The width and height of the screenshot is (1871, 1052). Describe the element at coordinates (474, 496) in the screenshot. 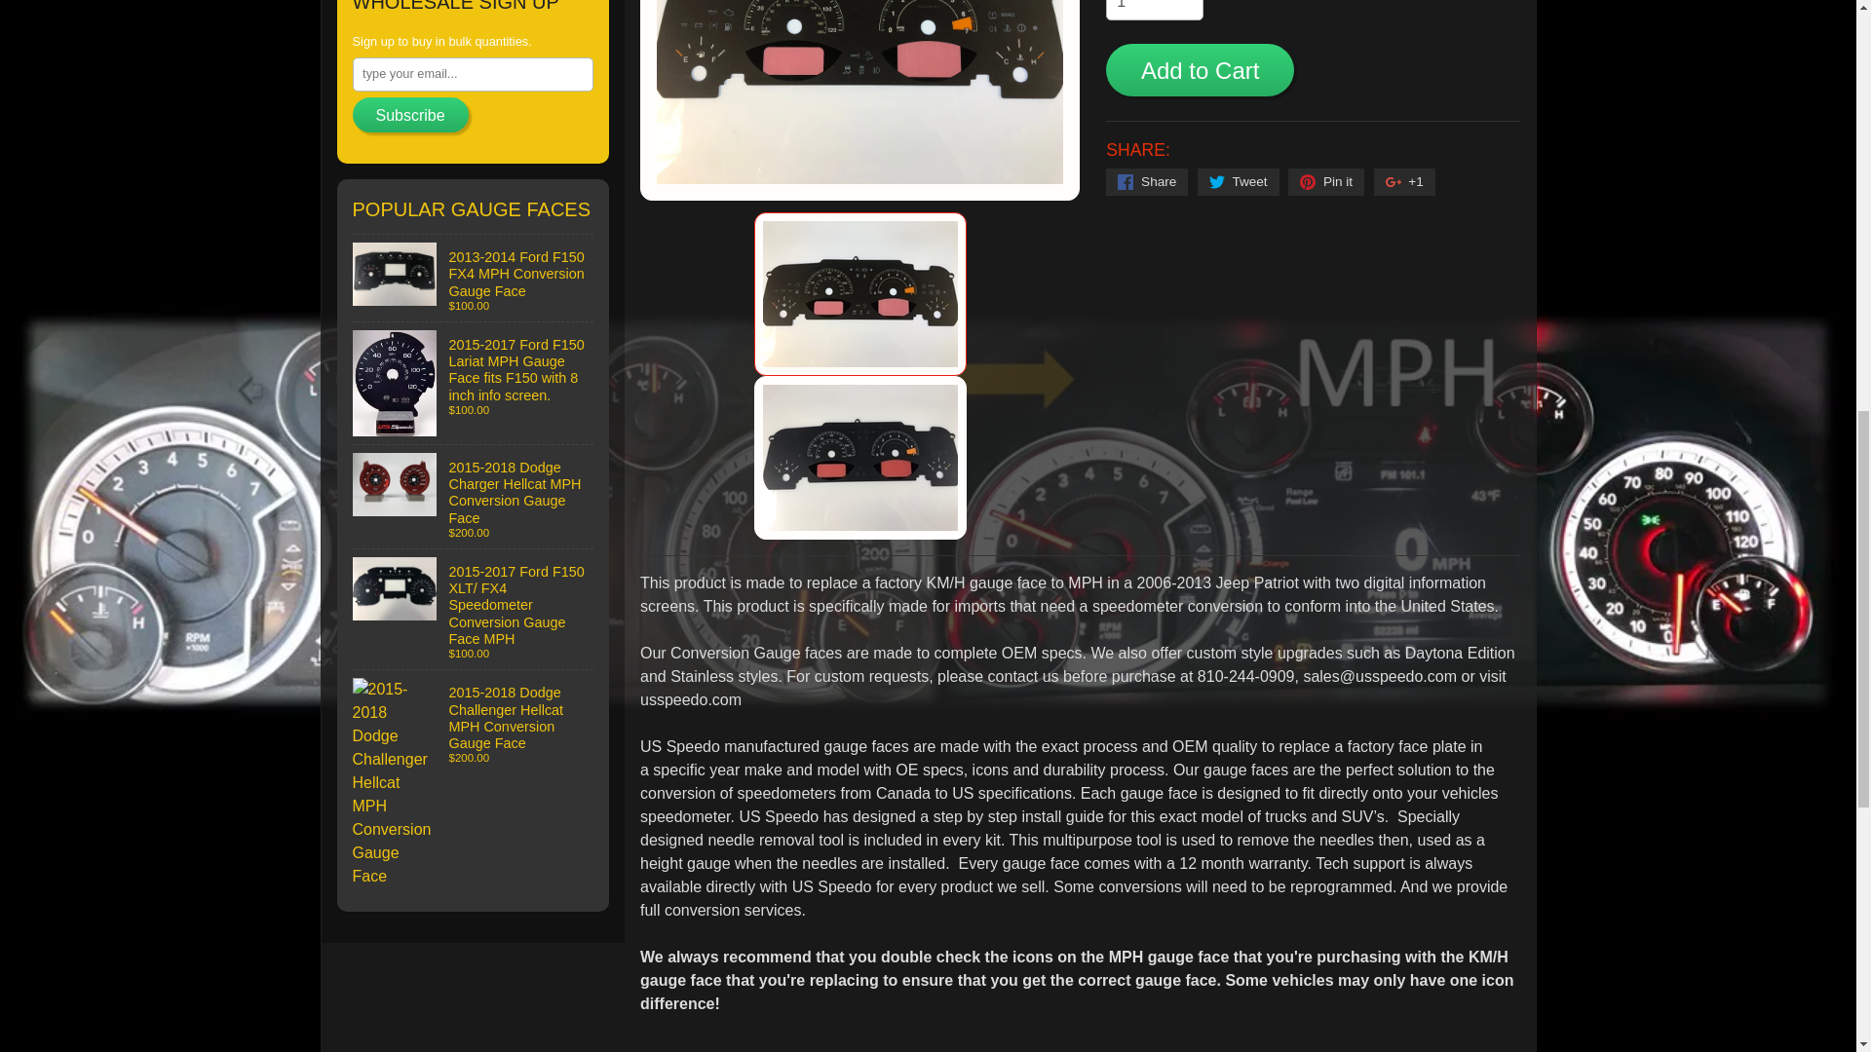

I see `2015-2018 Dodge Charger Hellcat MPH Conversion Gauge Face` at that location.